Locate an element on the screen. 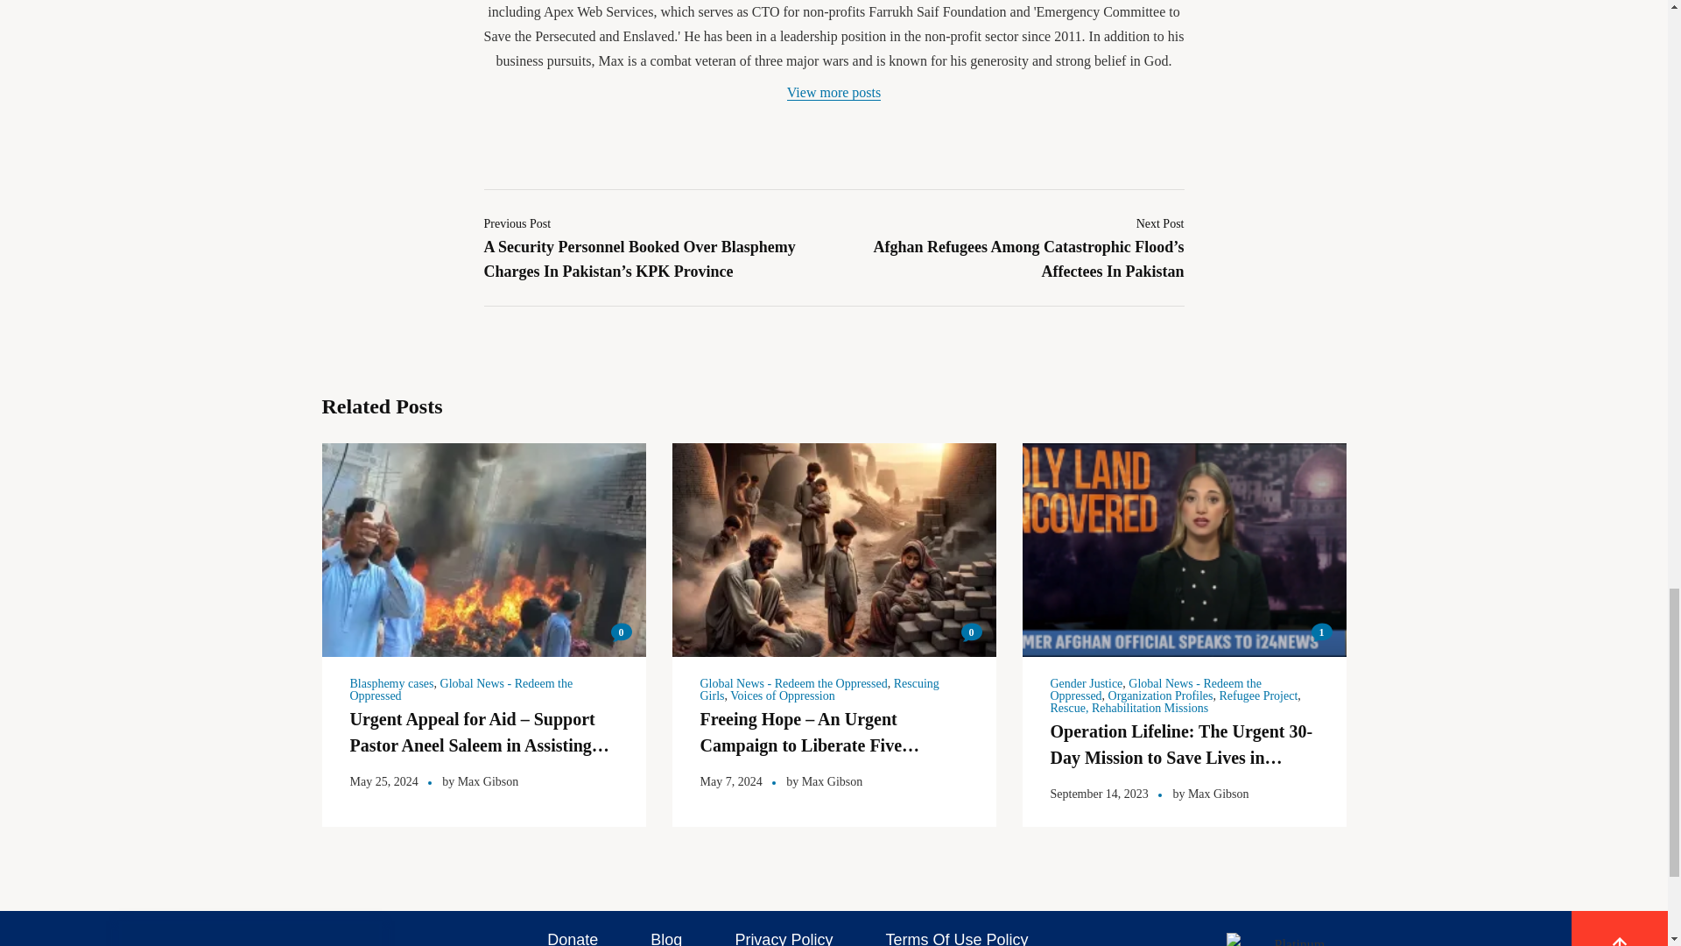 This screenshot has width=1681, height=946. Max Gibson is located at coordinates (489, 781).